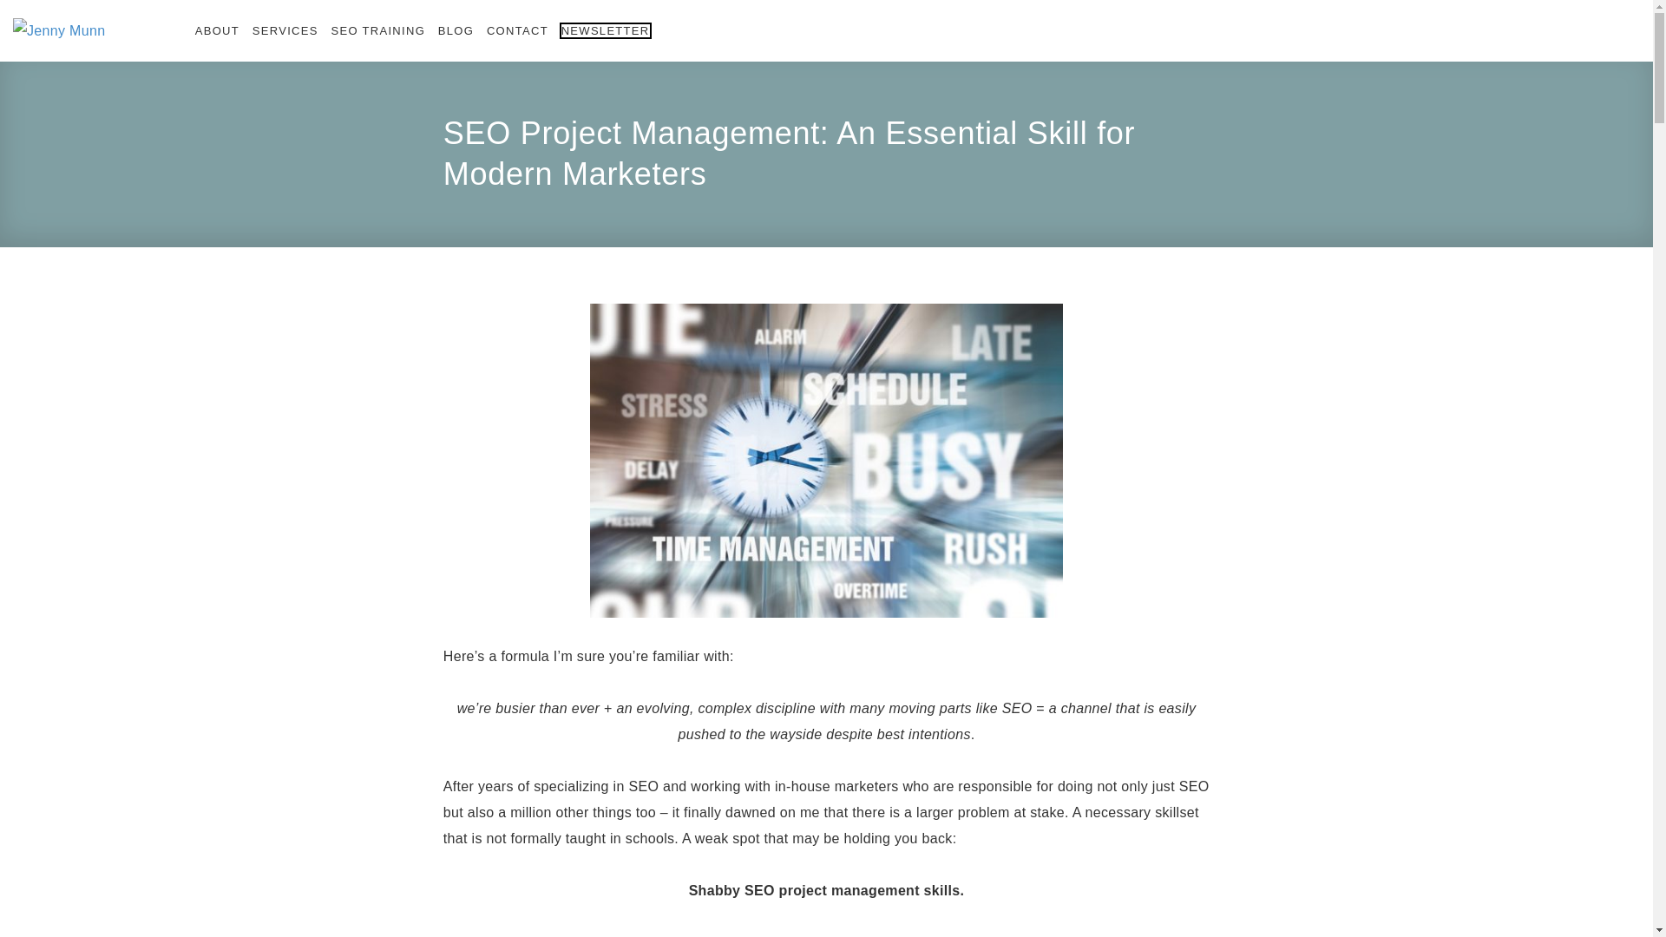 The height and width of the screenshot is (937, 1666). Describe the element at coordinates (285, 31) in the screenshot. I see `SERVICES` at that location.